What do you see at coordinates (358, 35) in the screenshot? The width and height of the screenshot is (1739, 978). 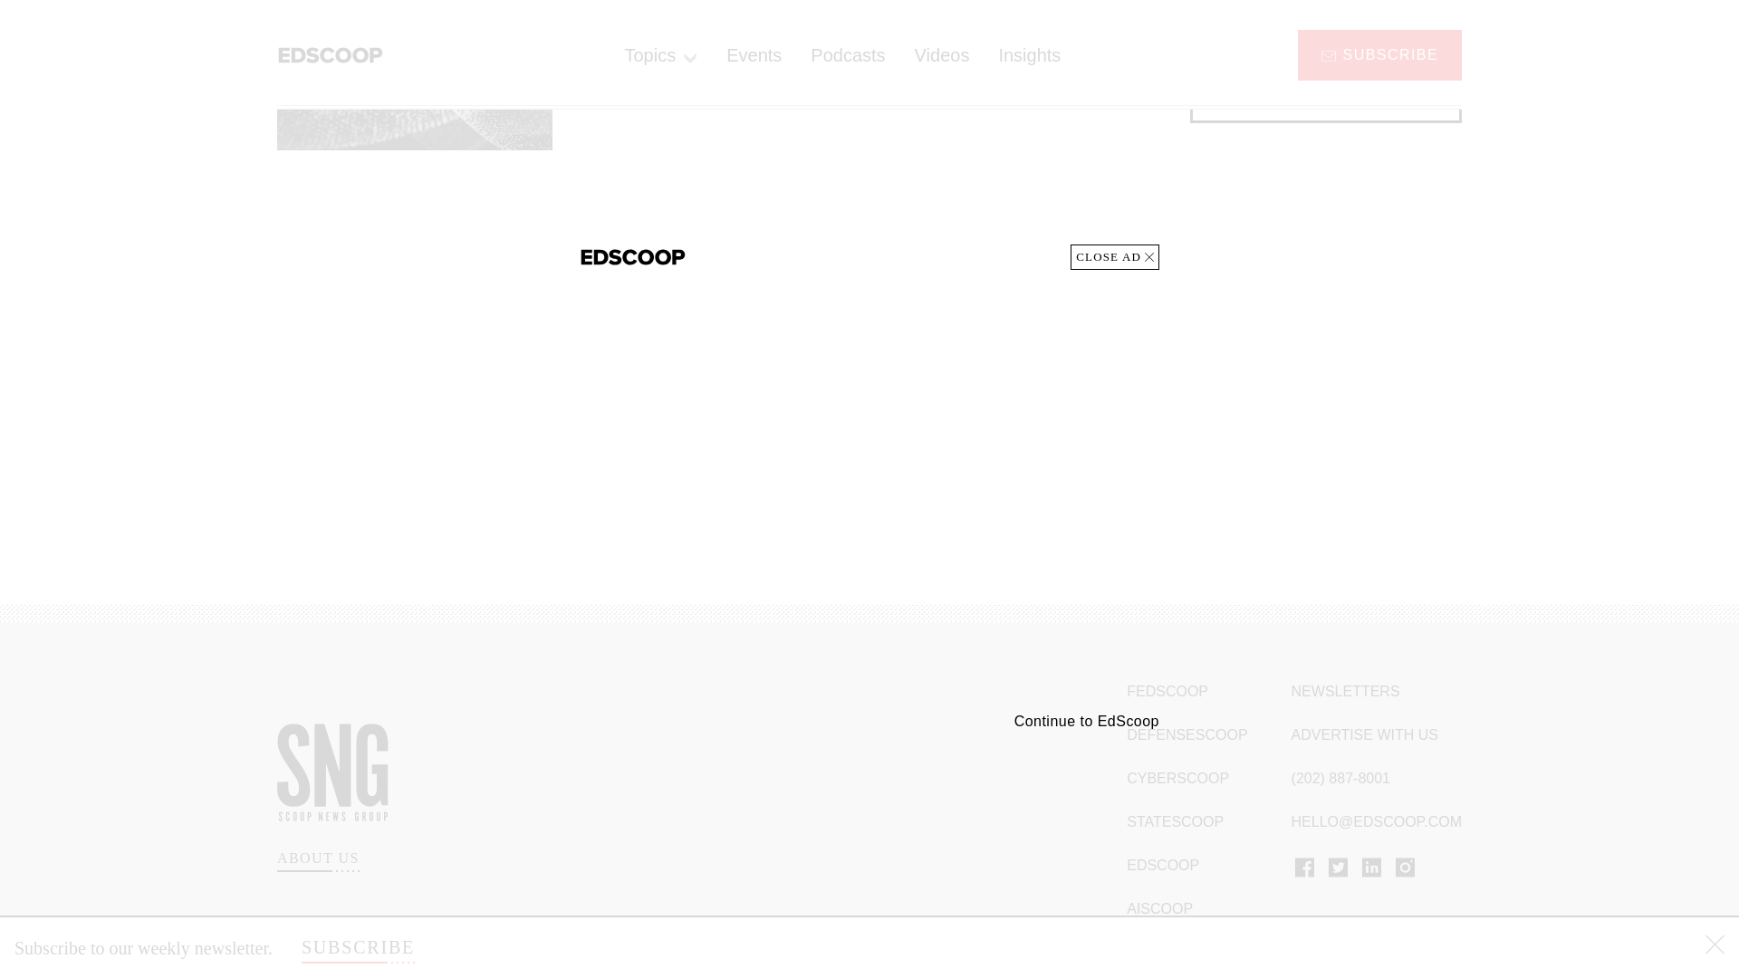 I see `SUBSCRIBE` at bounding box center [358, 35].